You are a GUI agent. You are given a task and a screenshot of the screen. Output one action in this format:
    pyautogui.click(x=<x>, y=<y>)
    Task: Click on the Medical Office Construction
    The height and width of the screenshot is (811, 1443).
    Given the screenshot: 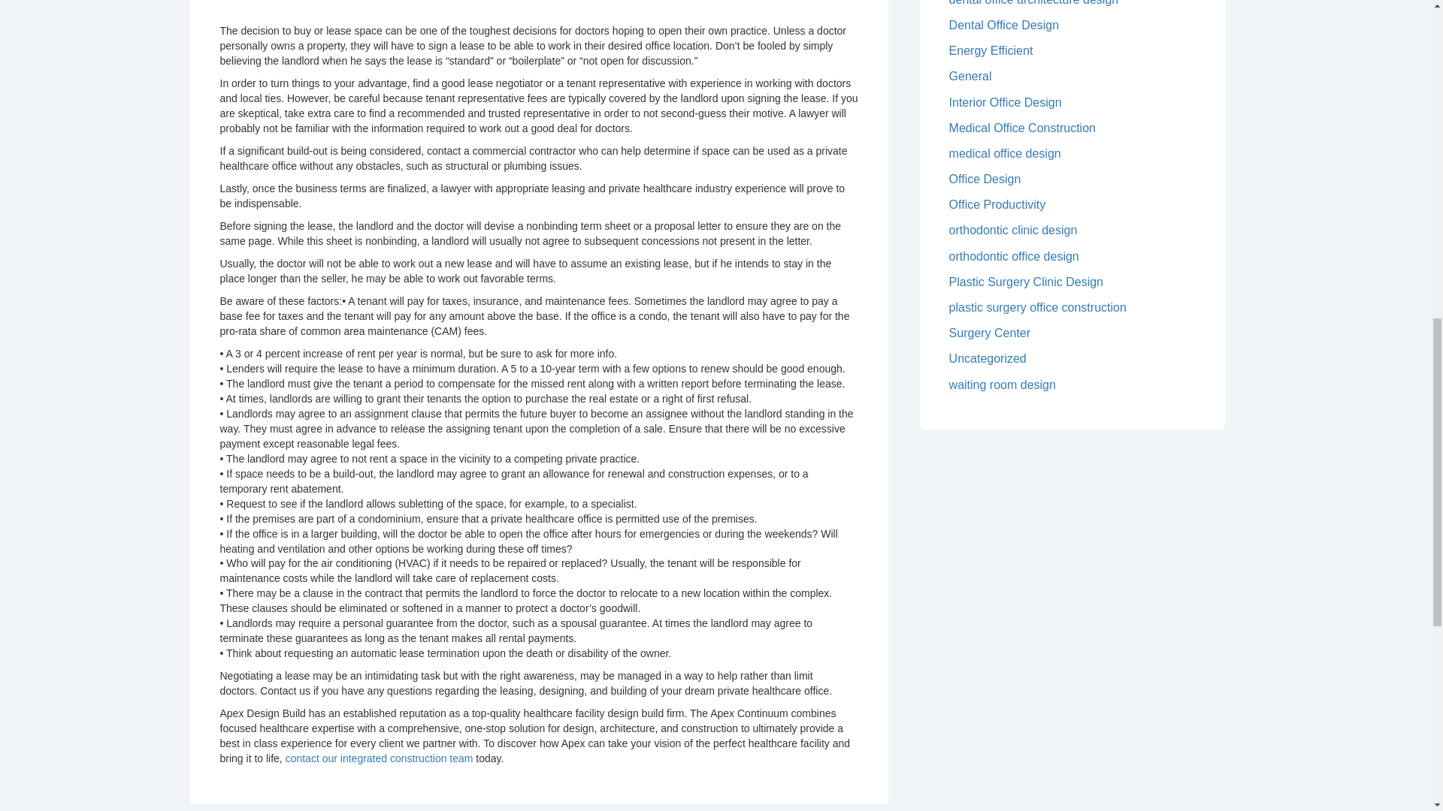 What is the action you would take?
    pyautogui.click(x=1072, y=128)
    